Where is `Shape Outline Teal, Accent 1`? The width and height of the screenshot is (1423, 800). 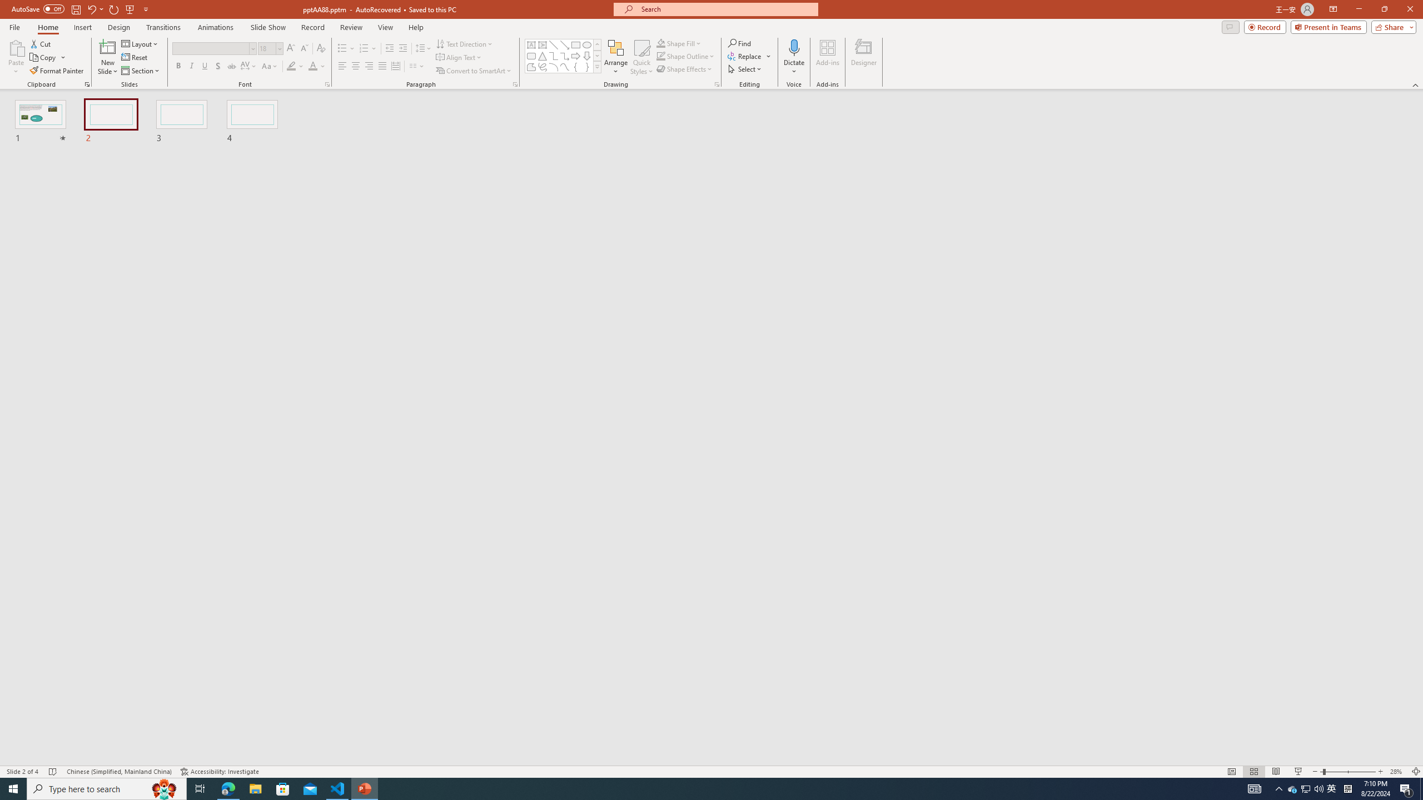
Shape Outline Teal, Accent 1 is located at coordinates (660, 56).